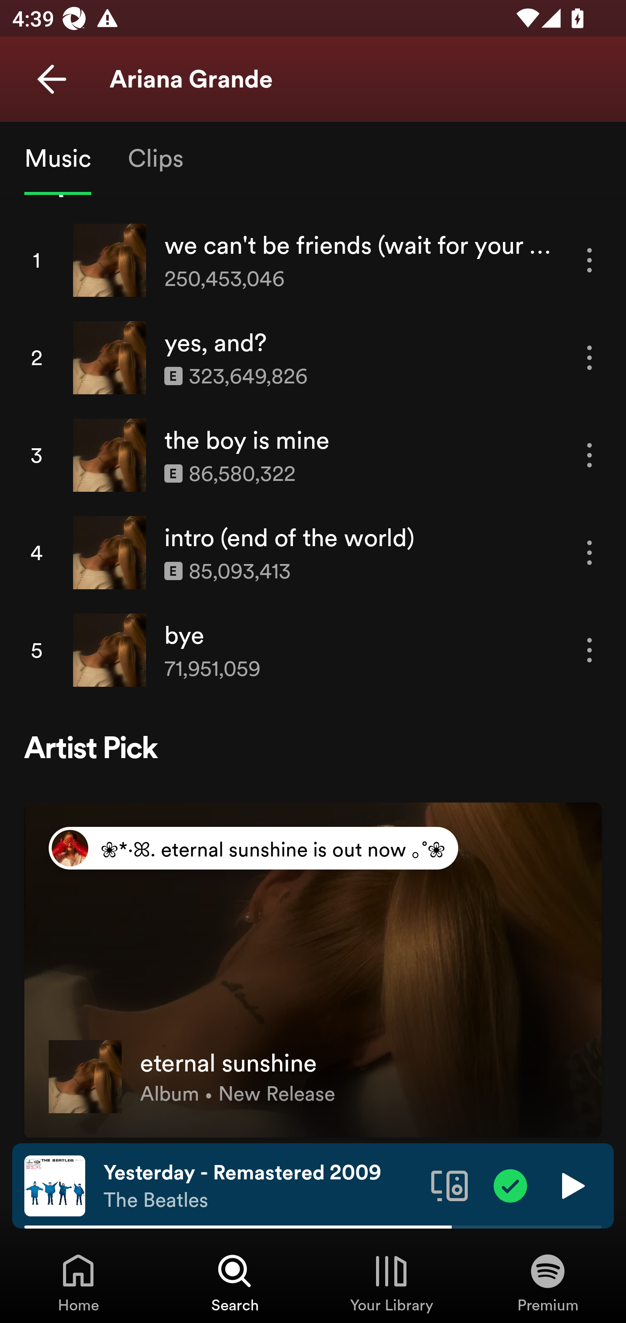 This screenshot has height=1323, width=626. What do you see at coordinates (510, 1185) in the screenshot?
I see `Item added` at bounding box center [510, 1185].